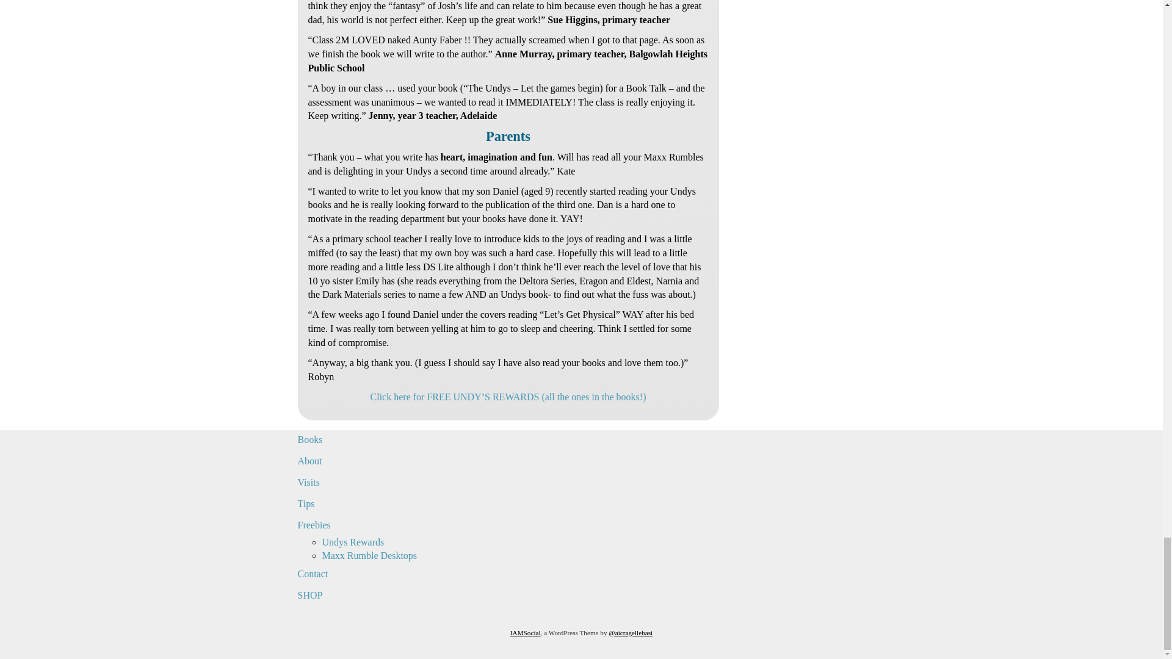 The image size is (1172, 659). I want to click on How to book a visit from Michael , so click(386, 483).